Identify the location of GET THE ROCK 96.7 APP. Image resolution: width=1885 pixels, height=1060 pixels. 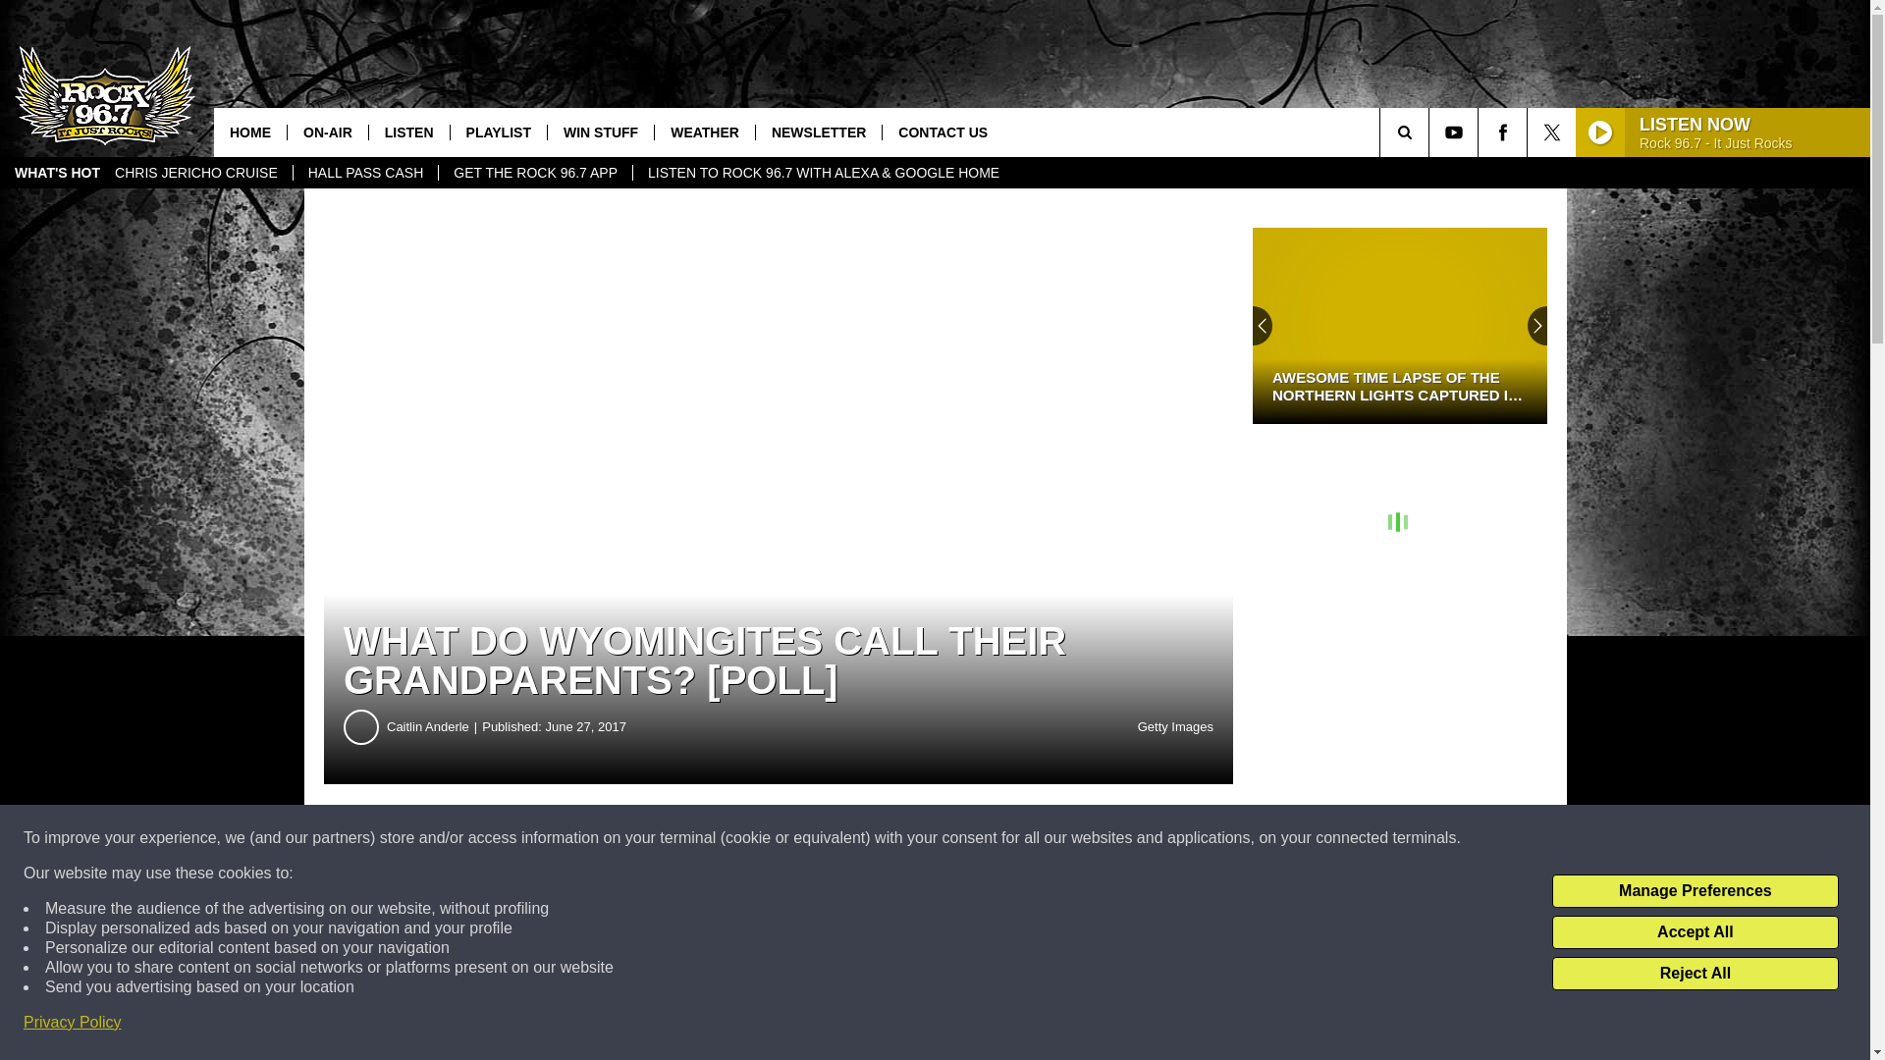
(534, 173).